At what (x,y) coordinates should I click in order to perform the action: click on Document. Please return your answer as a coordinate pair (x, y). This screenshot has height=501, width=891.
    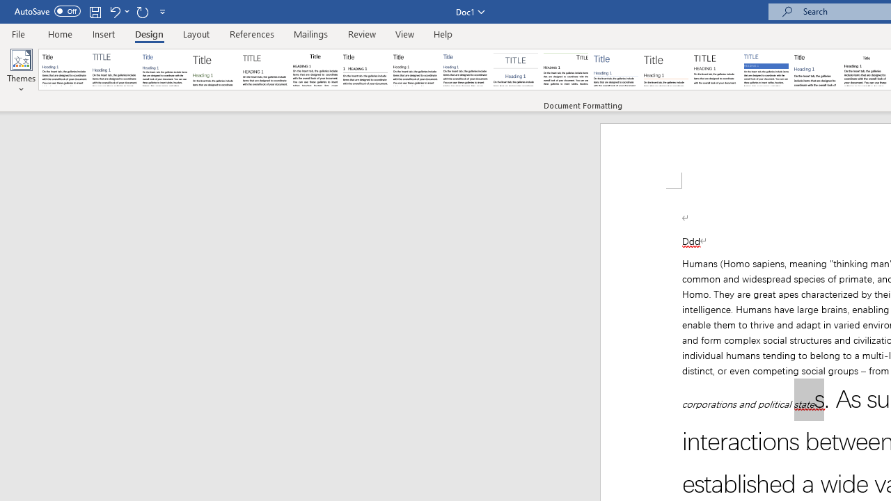
    Looking at the image, I should click on (65, 70).